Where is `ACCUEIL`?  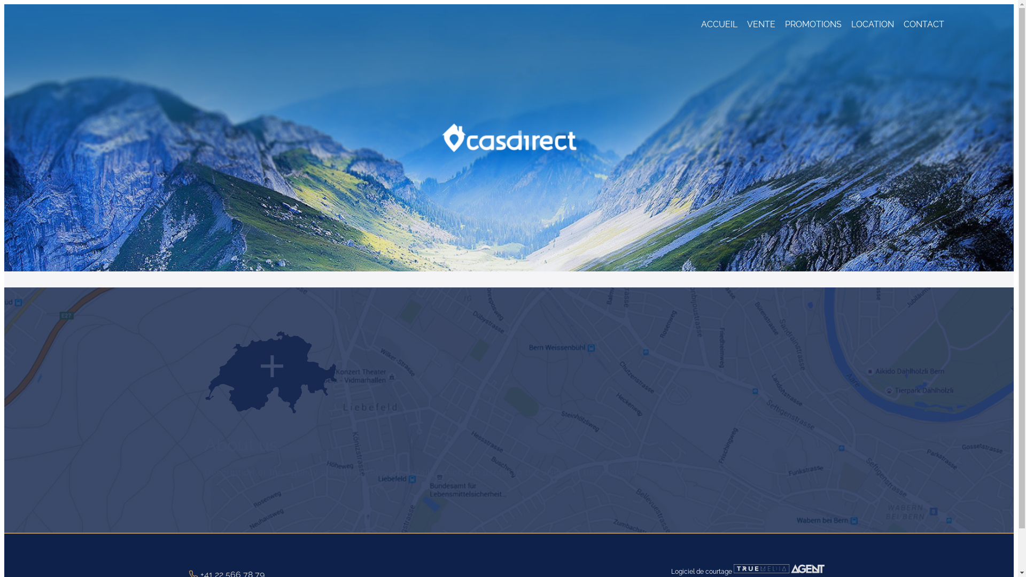 ACCUEIL is located at coordinates (719, 31).